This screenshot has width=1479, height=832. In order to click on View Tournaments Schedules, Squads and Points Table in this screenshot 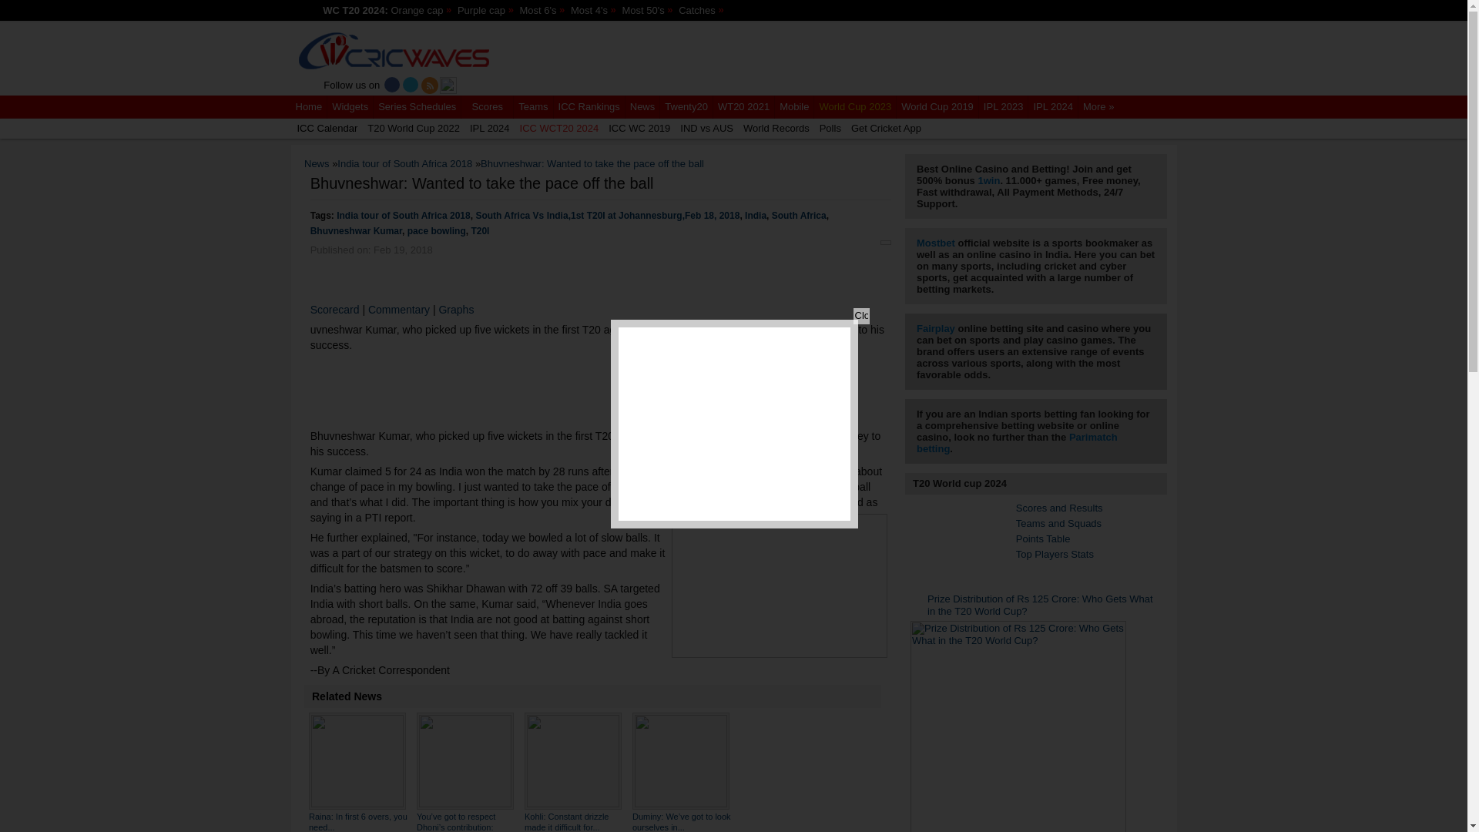, I will do `click(417, 107)`.